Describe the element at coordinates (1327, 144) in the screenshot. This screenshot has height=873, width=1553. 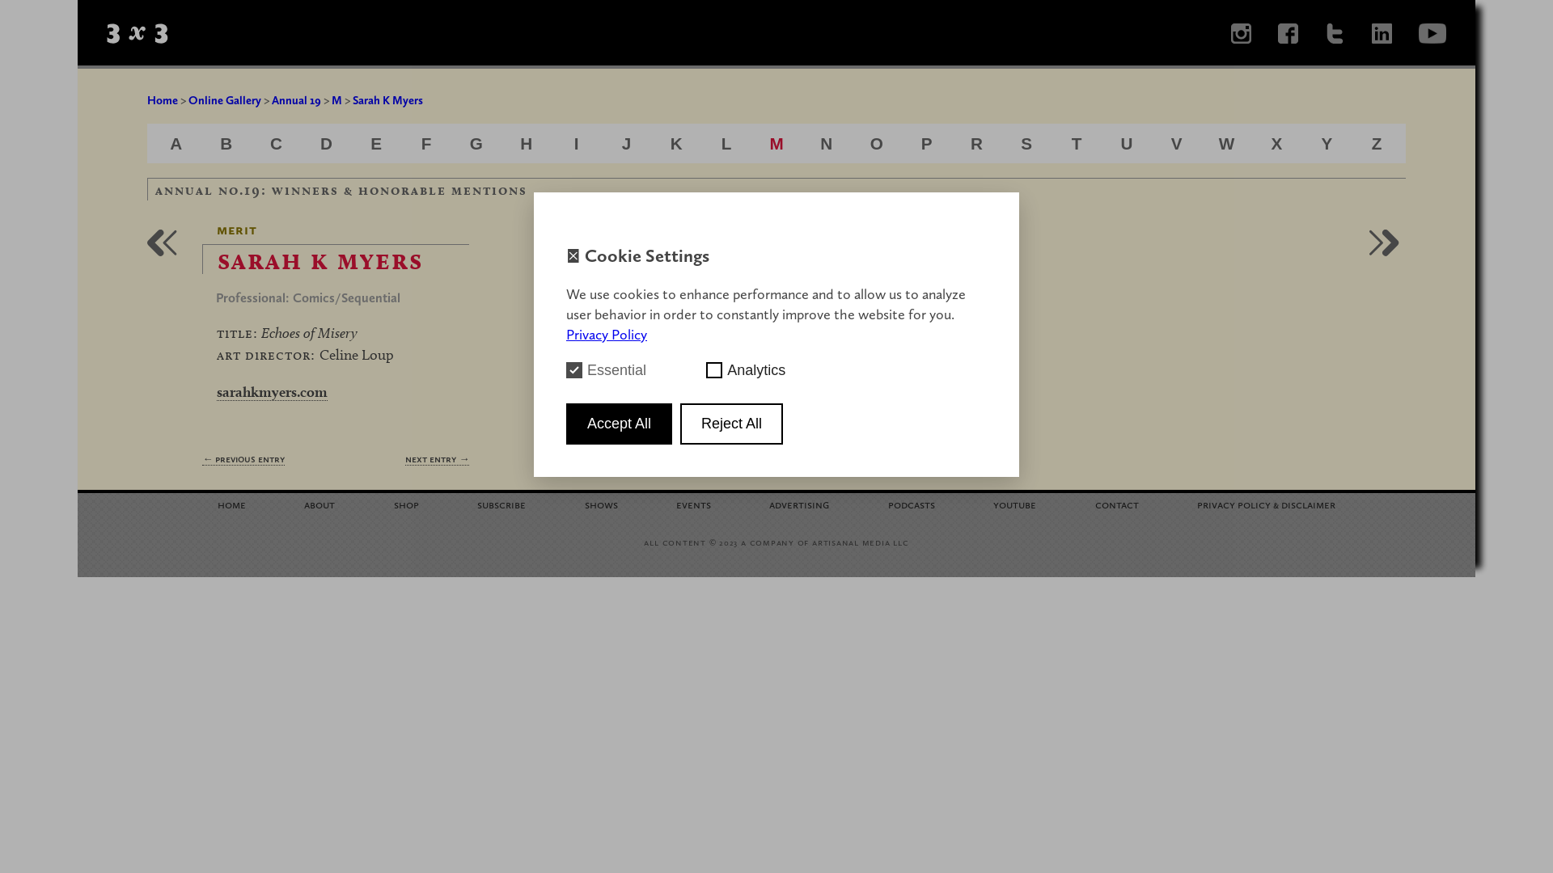
I see `Y` at that location.